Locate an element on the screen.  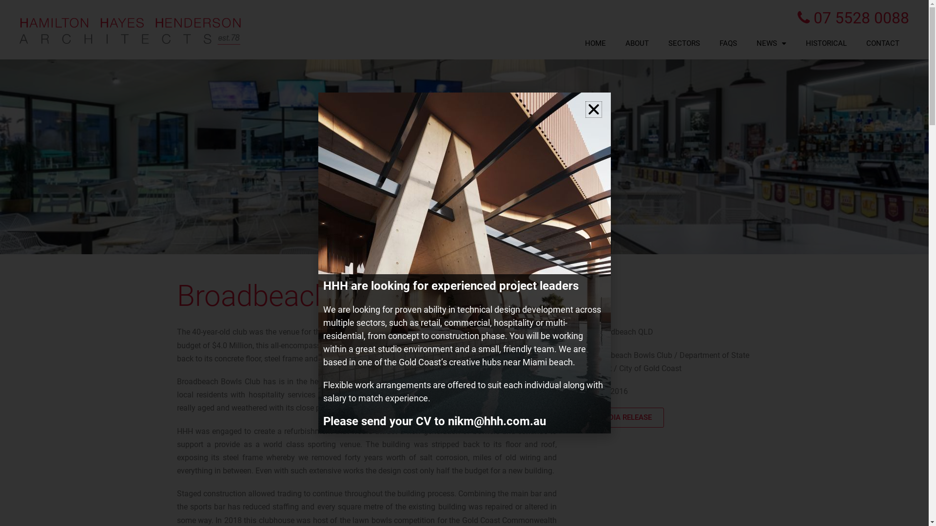
SECTORS is located at coordinates (684, 43).